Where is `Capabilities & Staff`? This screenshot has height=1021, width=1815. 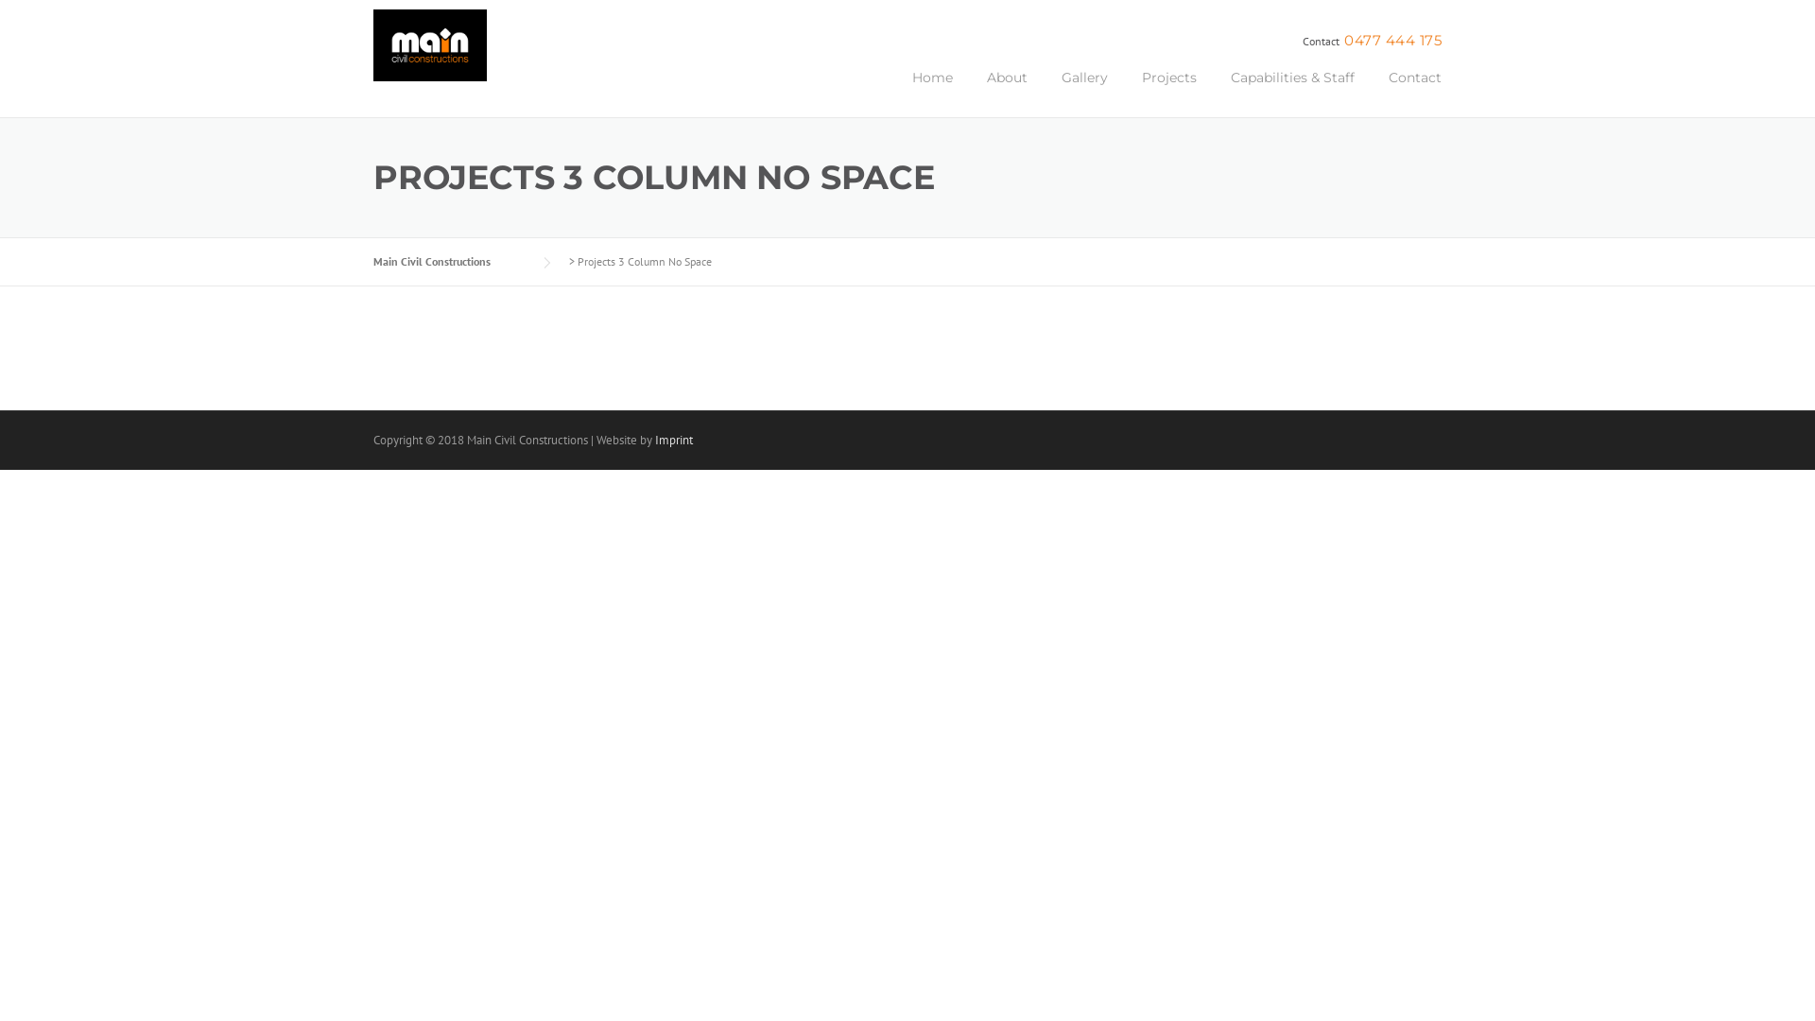 Capabilities & Staff is located at coordinates (1293, 92).